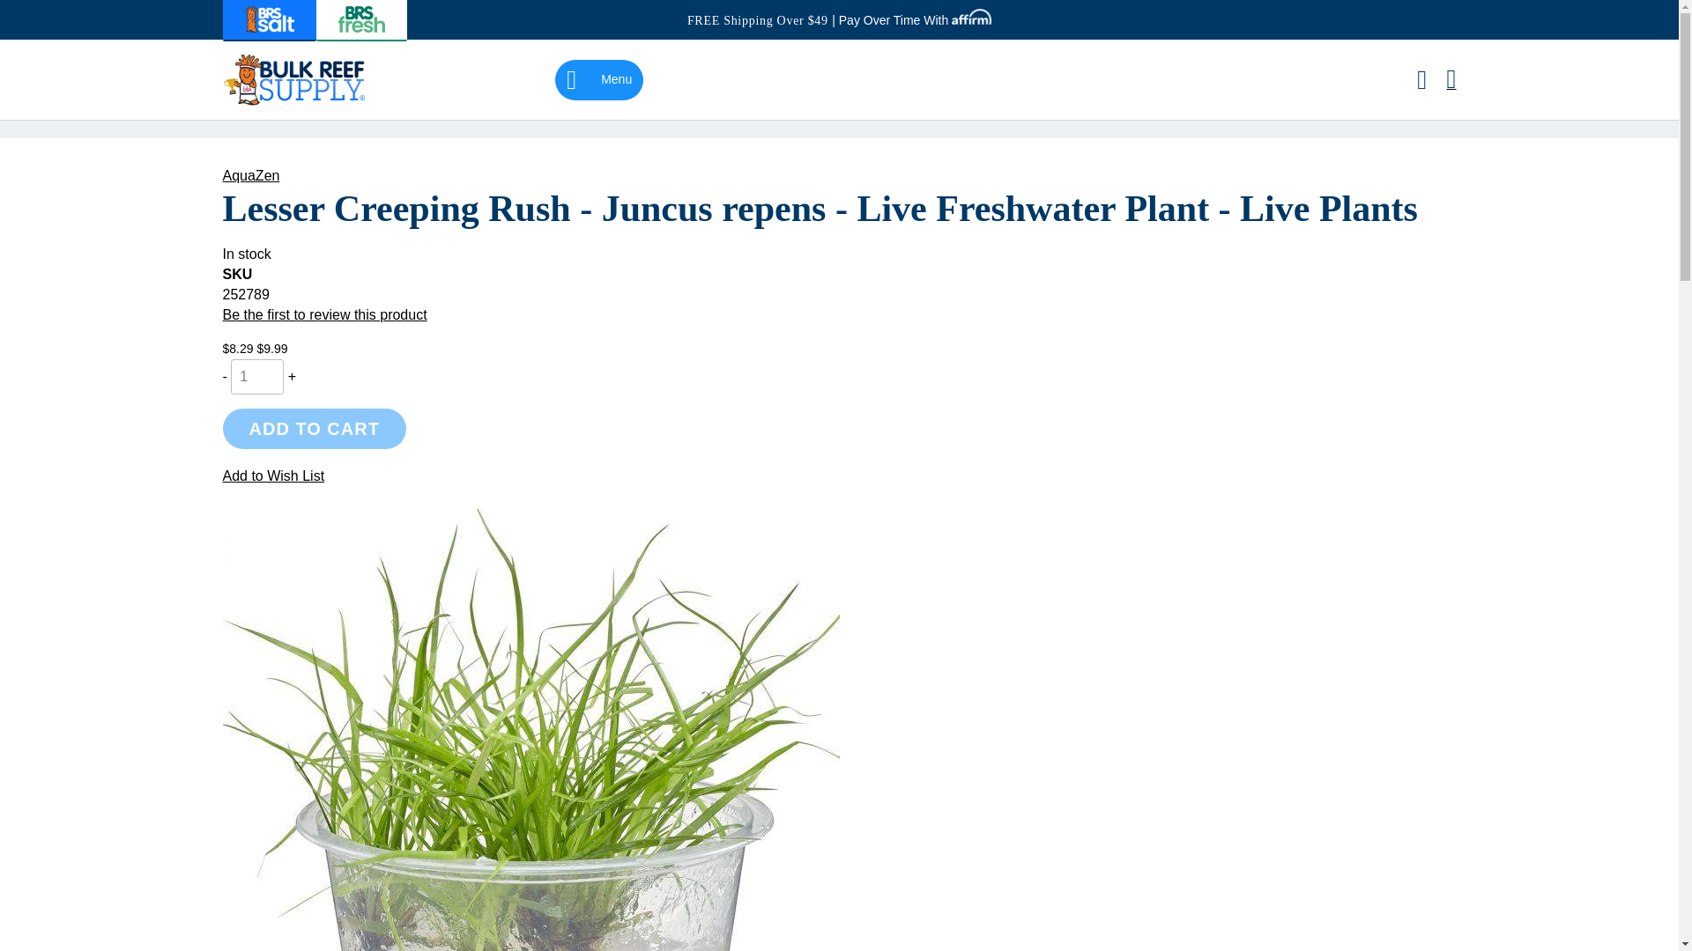 This screenshot has height=951, width=1692. What do you see at coordinates (250, 176) in the screenshot?
I see `AquaZen` at bounding box center [250, 176].